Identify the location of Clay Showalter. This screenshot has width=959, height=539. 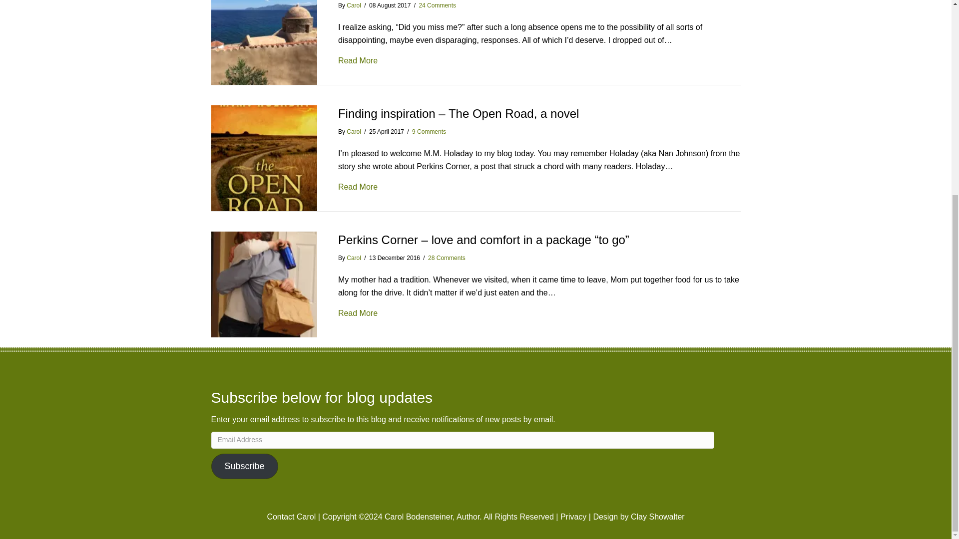
(657, 517).